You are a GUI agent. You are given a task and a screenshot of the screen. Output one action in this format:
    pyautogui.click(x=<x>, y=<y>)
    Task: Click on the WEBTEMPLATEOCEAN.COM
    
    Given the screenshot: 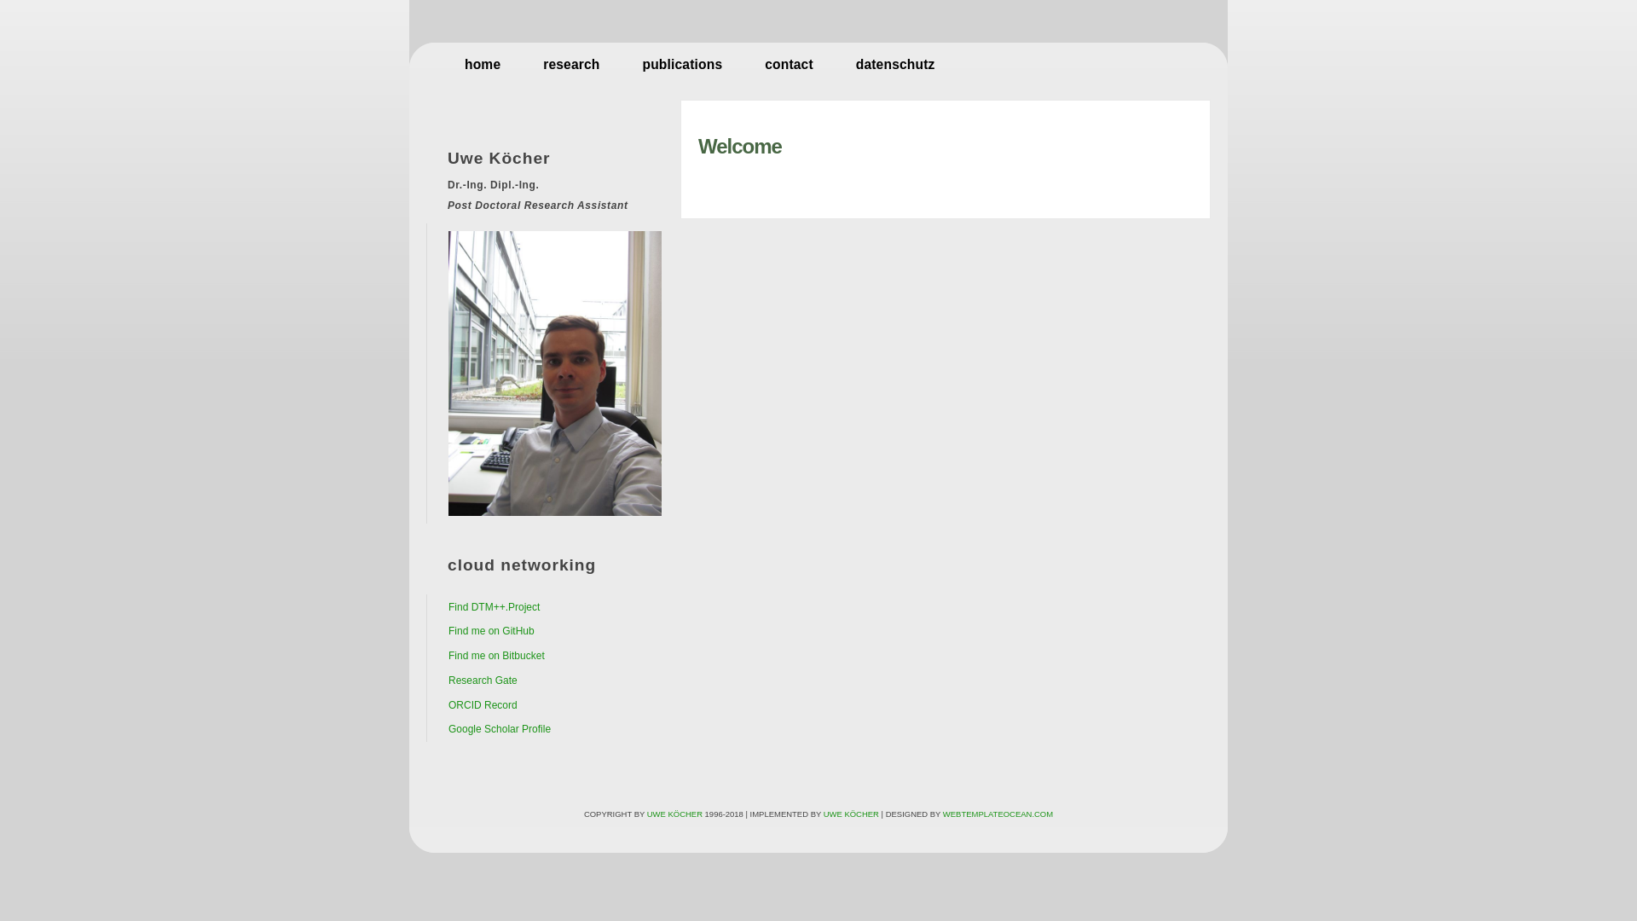 What is the action you would take?
    pyautogui.click(x=998, y=814)
    